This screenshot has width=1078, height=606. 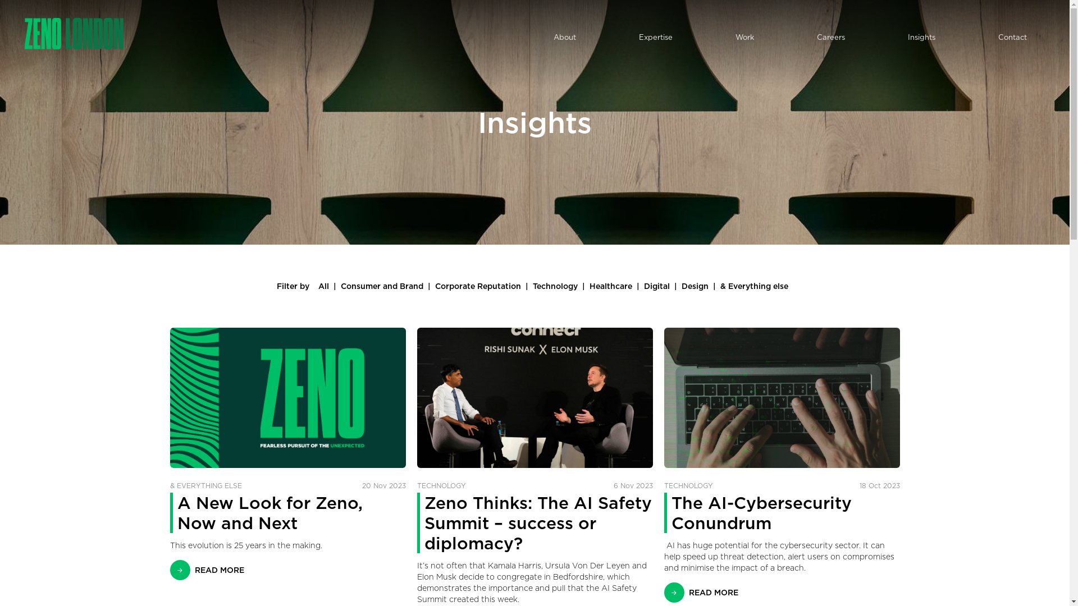 What do you see at coordinates (611, 286) in the screenshot?
I see `Healthcare` at bounding box center [611, 286].